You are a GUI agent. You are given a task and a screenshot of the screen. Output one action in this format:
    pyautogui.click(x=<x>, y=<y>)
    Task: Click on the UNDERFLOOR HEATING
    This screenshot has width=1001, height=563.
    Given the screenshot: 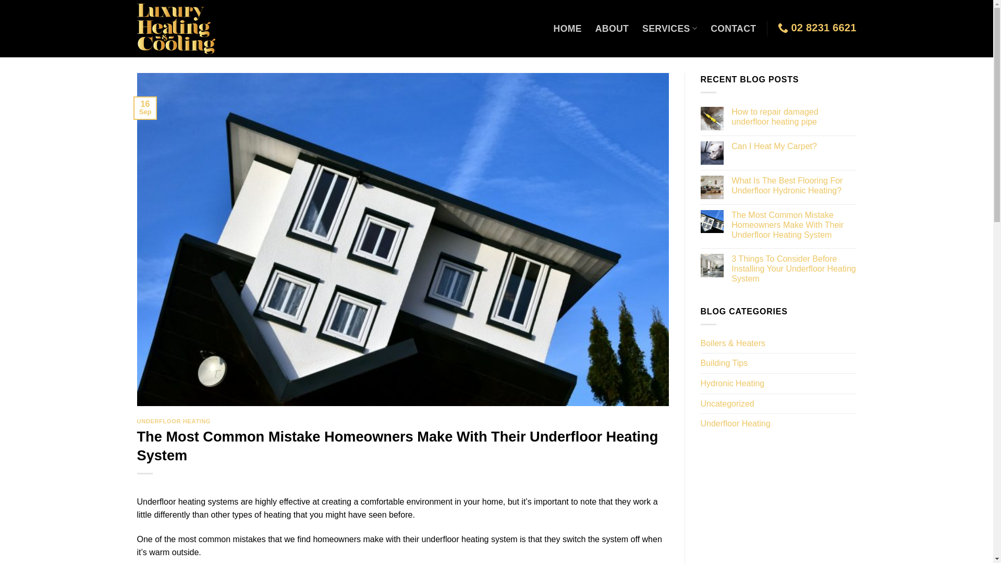 What is the action you would take?
    pyautogui.click(x=174, y=421)
    